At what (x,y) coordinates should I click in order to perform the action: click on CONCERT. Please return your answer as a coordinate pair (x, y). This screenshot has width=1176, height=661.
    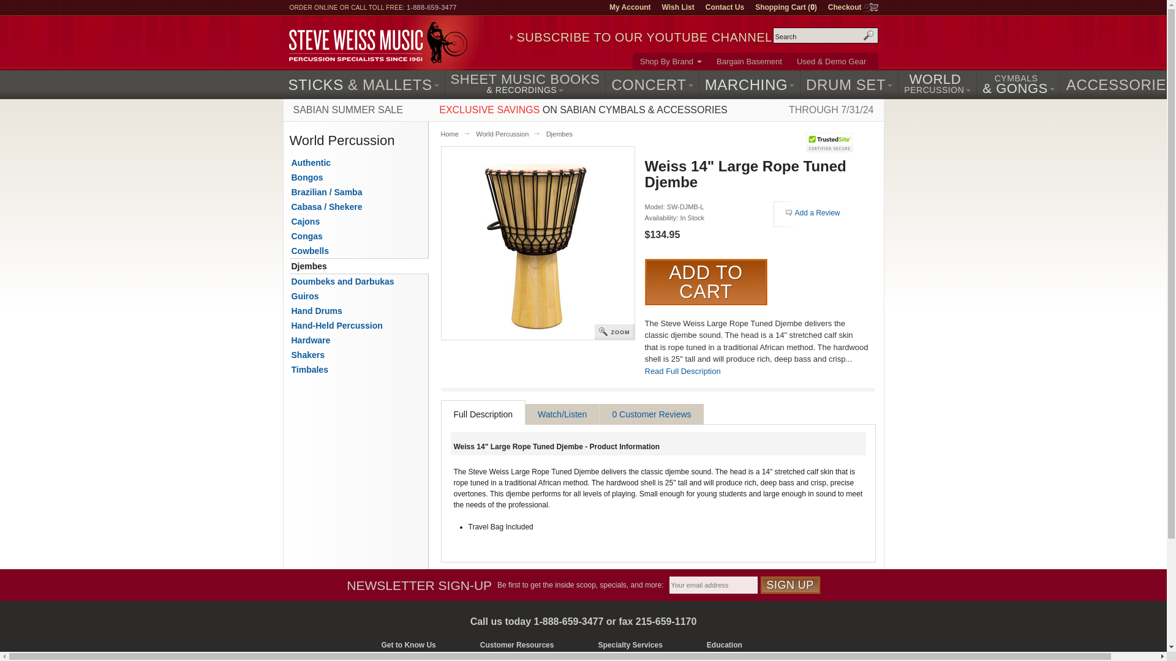
    Looking at the image, I should click on (652, 84).